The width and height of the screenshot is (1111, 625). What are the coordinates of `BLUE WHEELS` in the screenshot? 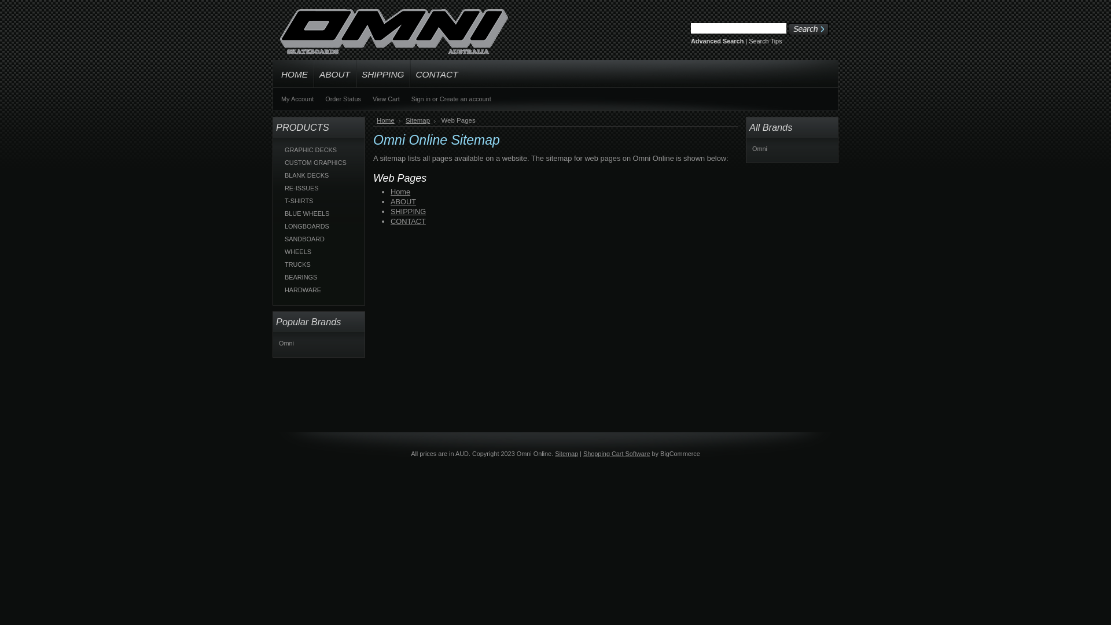 It's located at (319, 214).